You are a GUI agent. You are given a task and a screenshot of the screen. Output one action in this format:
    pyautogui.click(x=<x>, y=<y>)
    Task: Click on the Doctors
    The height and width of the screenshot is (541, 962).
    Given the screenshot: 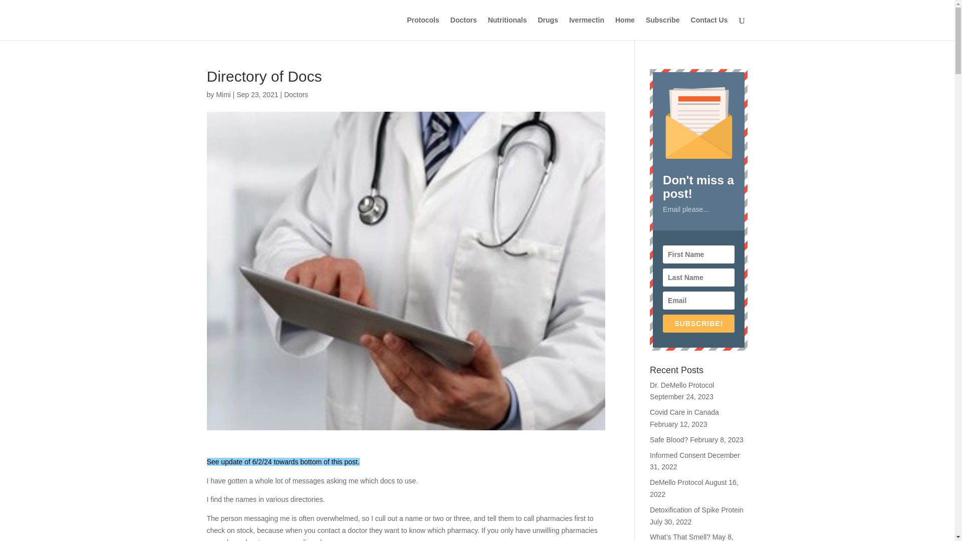 What is the action you would take?
    pyautogui.click(x=296, y=94)
    